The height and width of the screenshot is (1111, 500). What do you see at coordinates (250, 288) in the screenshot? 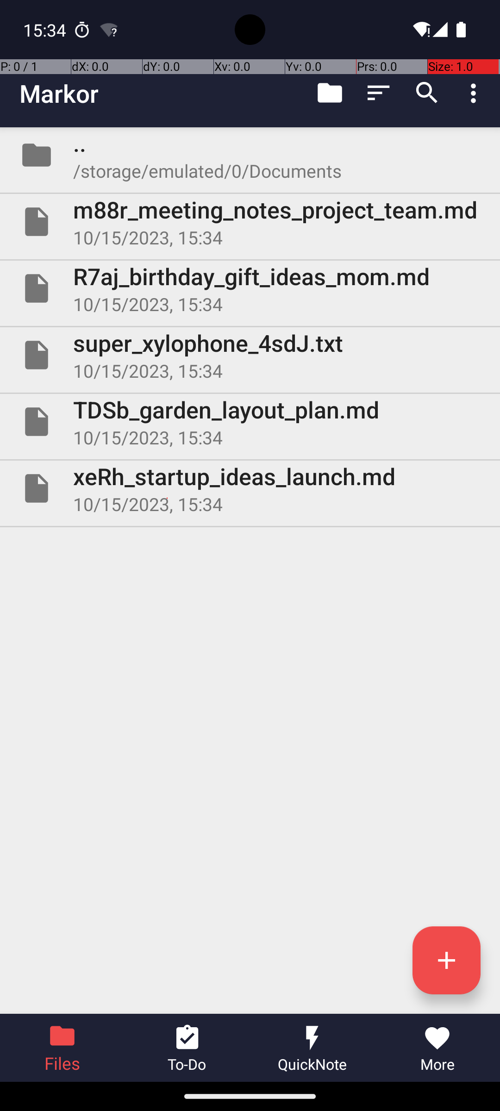
I see `File R7aj_birthday_gift_ideas_mom.md ` at bounding box center [250, 288].